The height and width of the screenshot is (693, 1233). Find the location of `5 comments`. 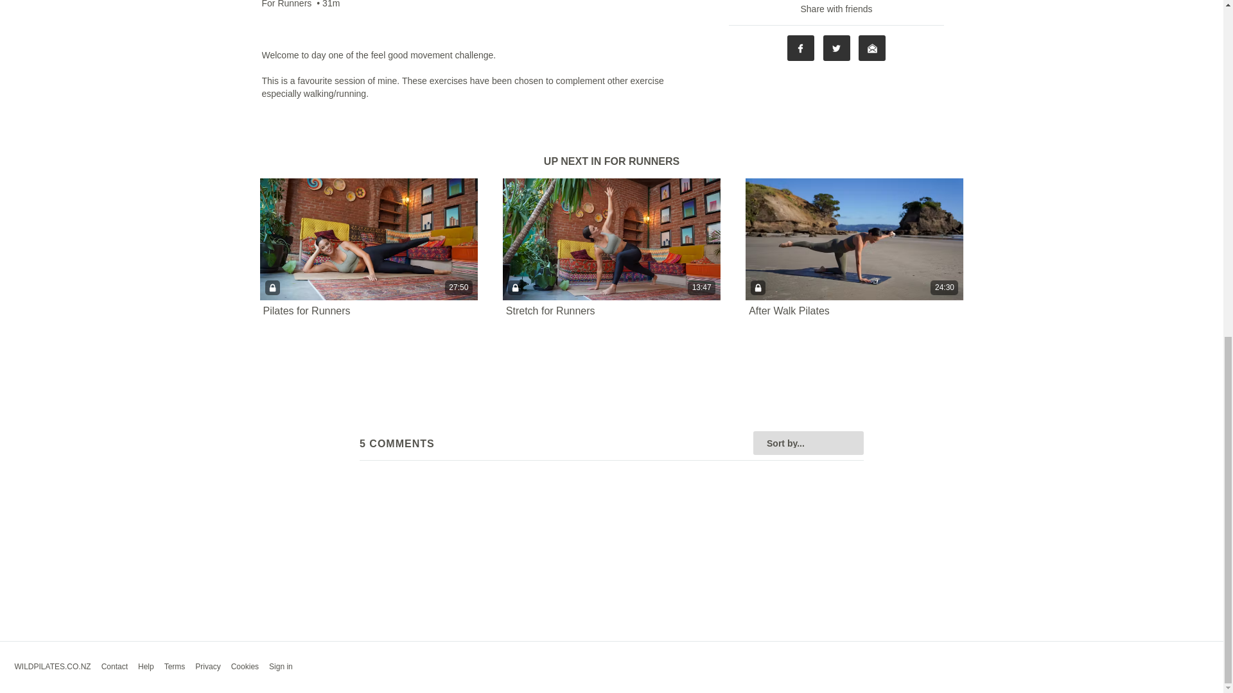

5 comments is located at coordinates (292, 19).